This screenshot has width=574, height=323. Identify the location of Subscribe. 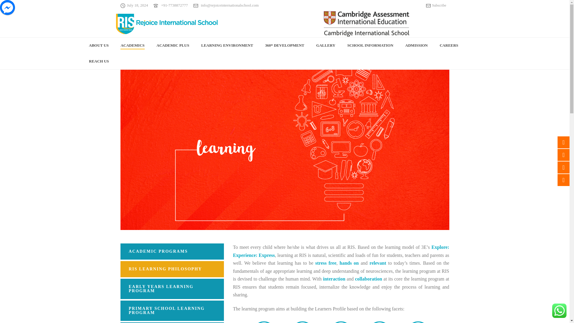
(436, 5).